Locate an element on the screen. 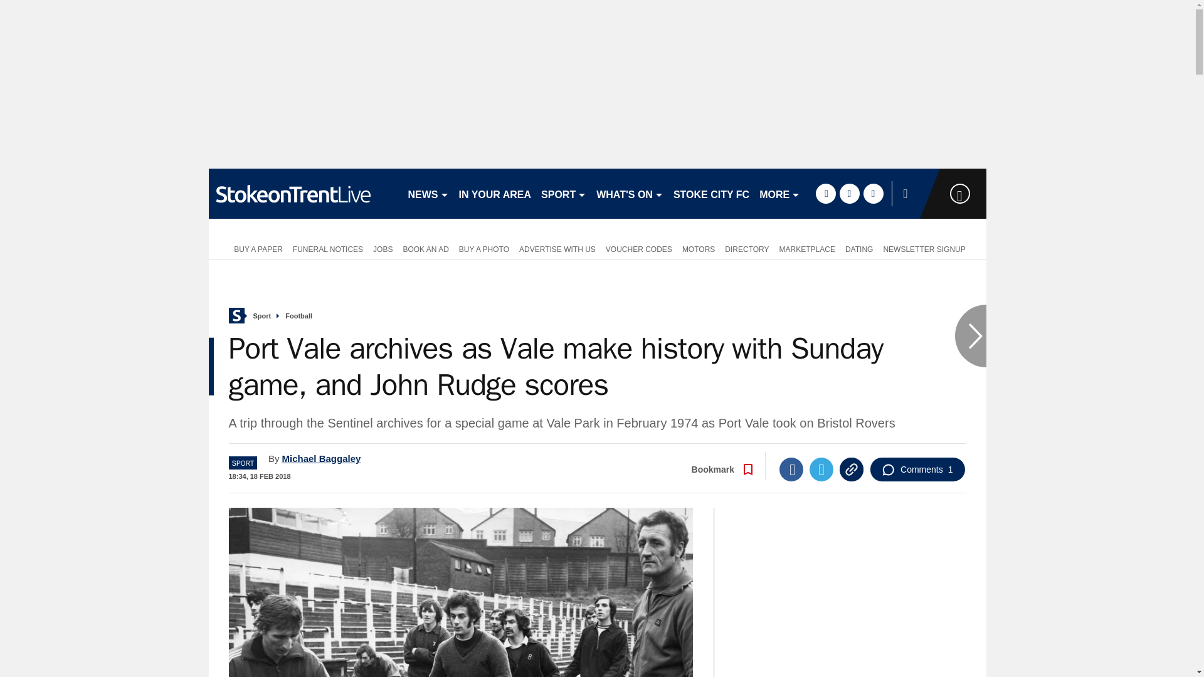 The image size is (1204, 677). stokesentinel is located at coordinates (302, 193).